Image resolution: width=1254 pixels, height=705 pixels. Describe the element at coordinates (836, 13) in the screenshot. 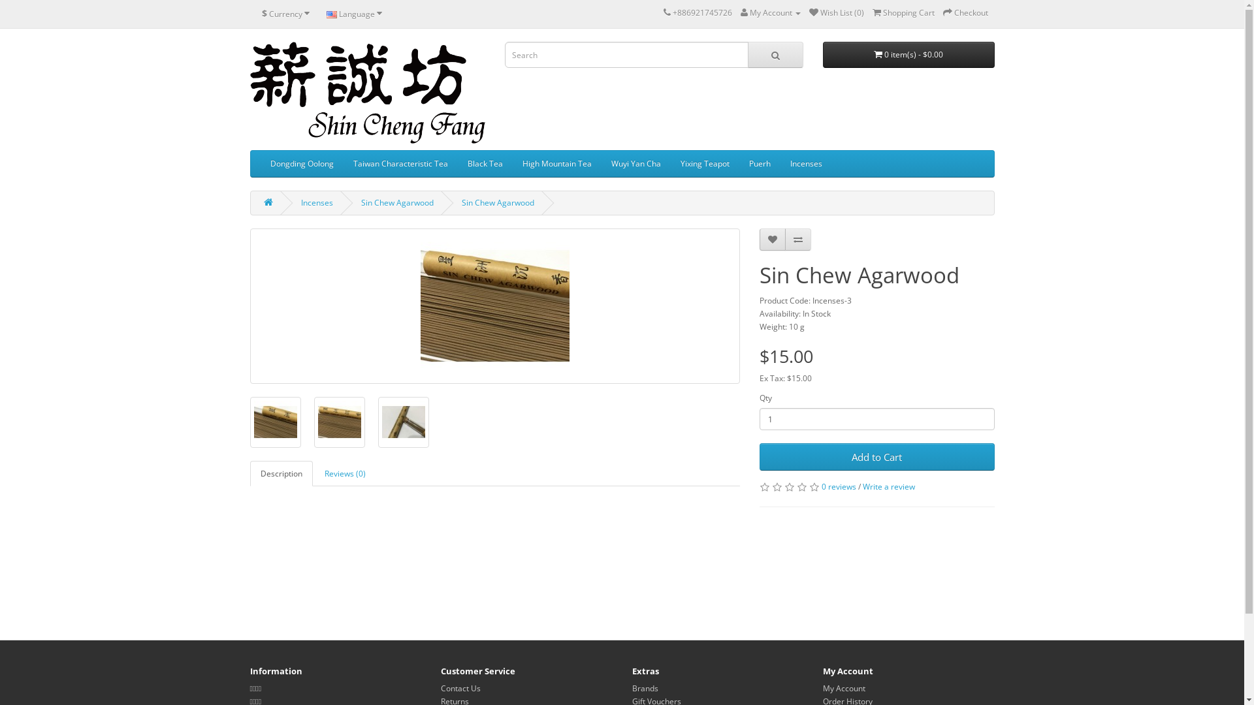

I see `Wish List (0)` at that location.